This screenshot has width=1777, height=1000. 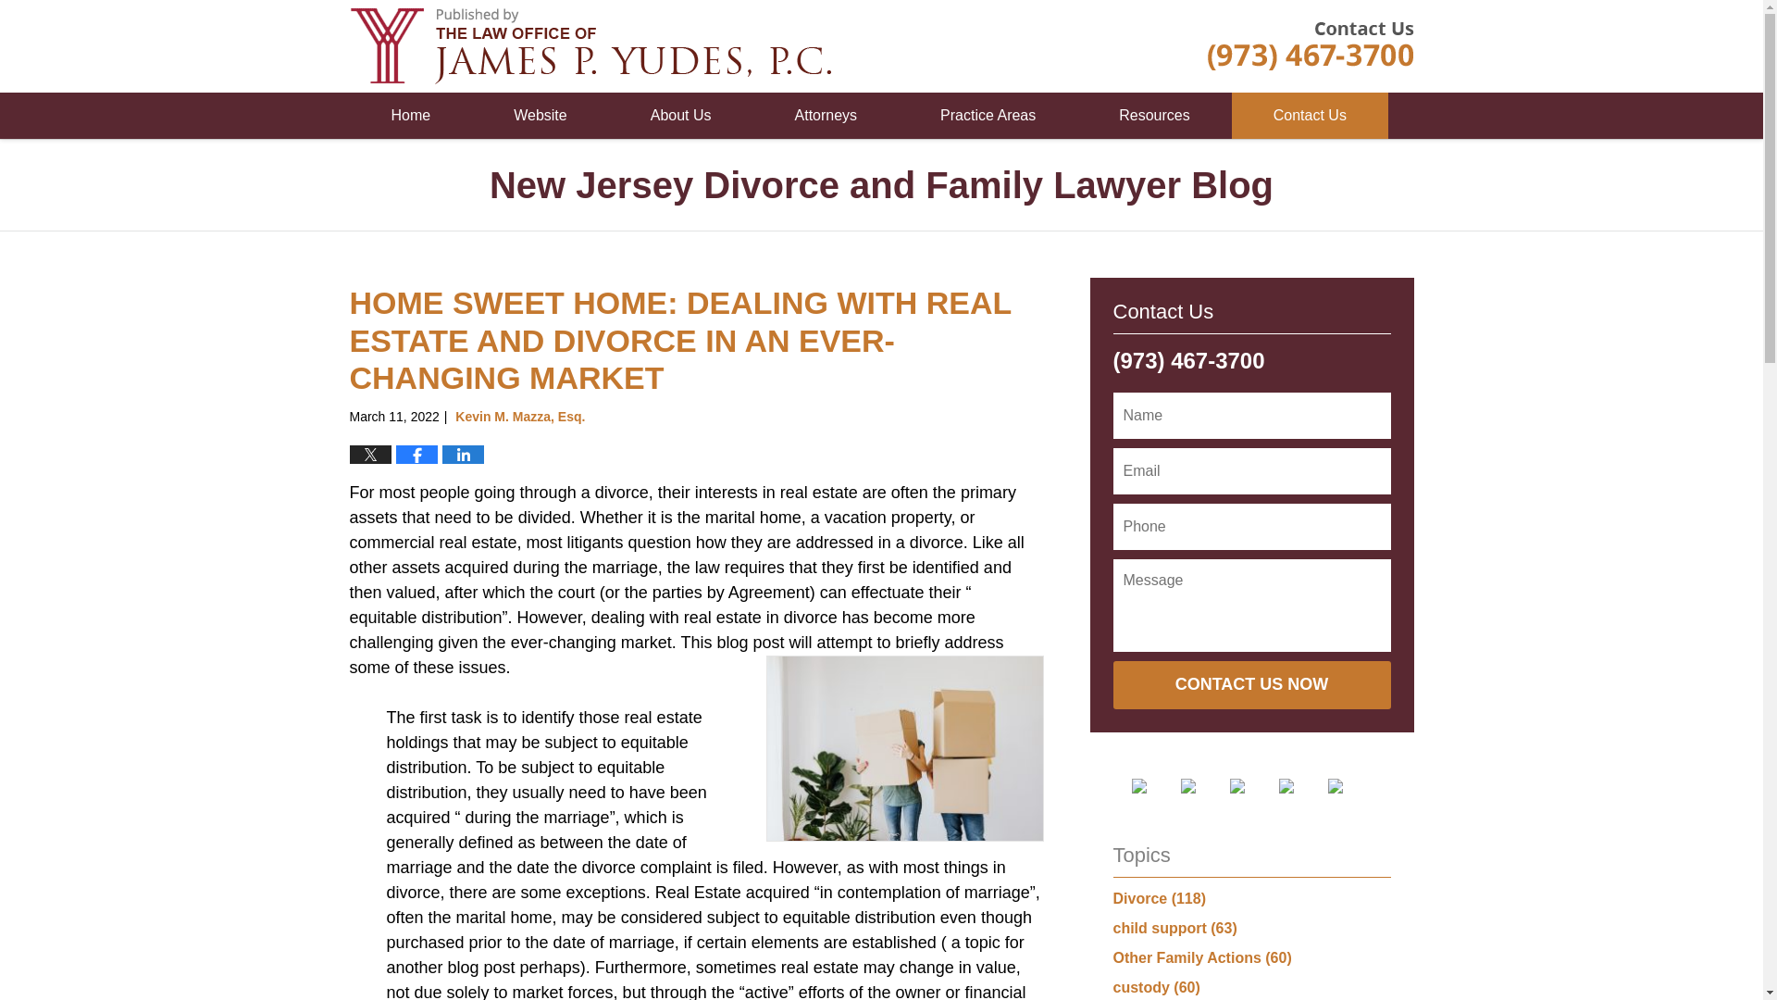 I want to click on About Us, so click(x=681, y=116).